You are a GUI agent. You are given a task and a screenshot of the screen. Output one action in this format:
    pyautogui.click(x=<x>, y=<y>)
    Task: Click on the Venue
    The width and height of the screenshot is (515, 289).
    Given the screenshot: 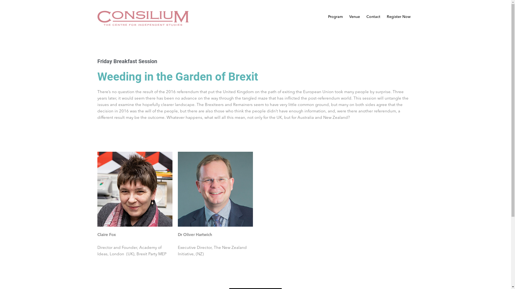 What is the action you would take?
    pyautogui.click(x=355, y=17)
    